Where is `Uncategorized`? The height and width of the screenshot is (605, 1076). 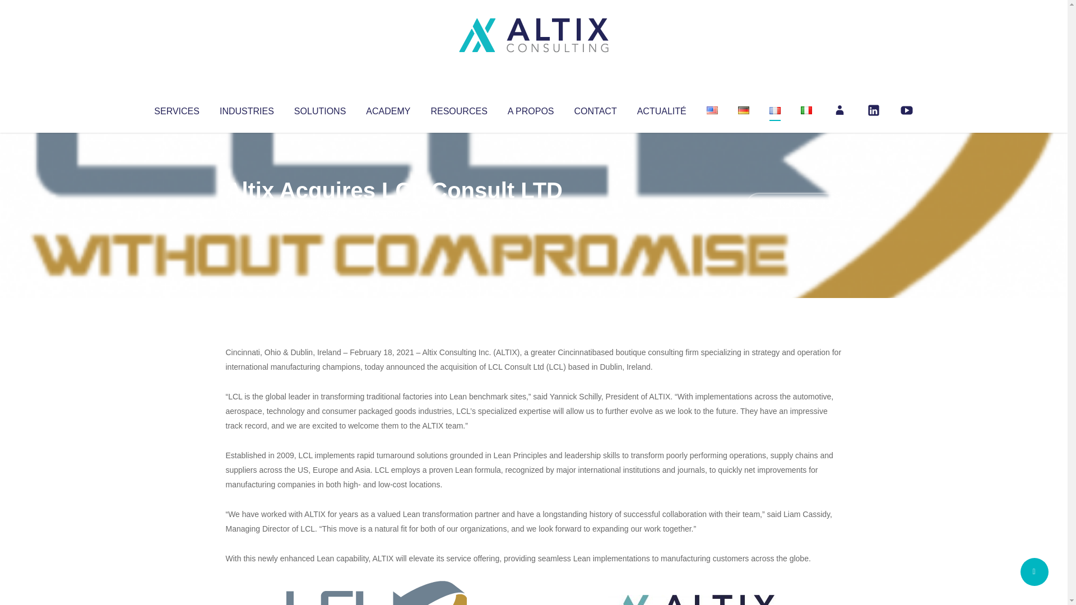 Uncategorized is located at coordinates (392, 213).